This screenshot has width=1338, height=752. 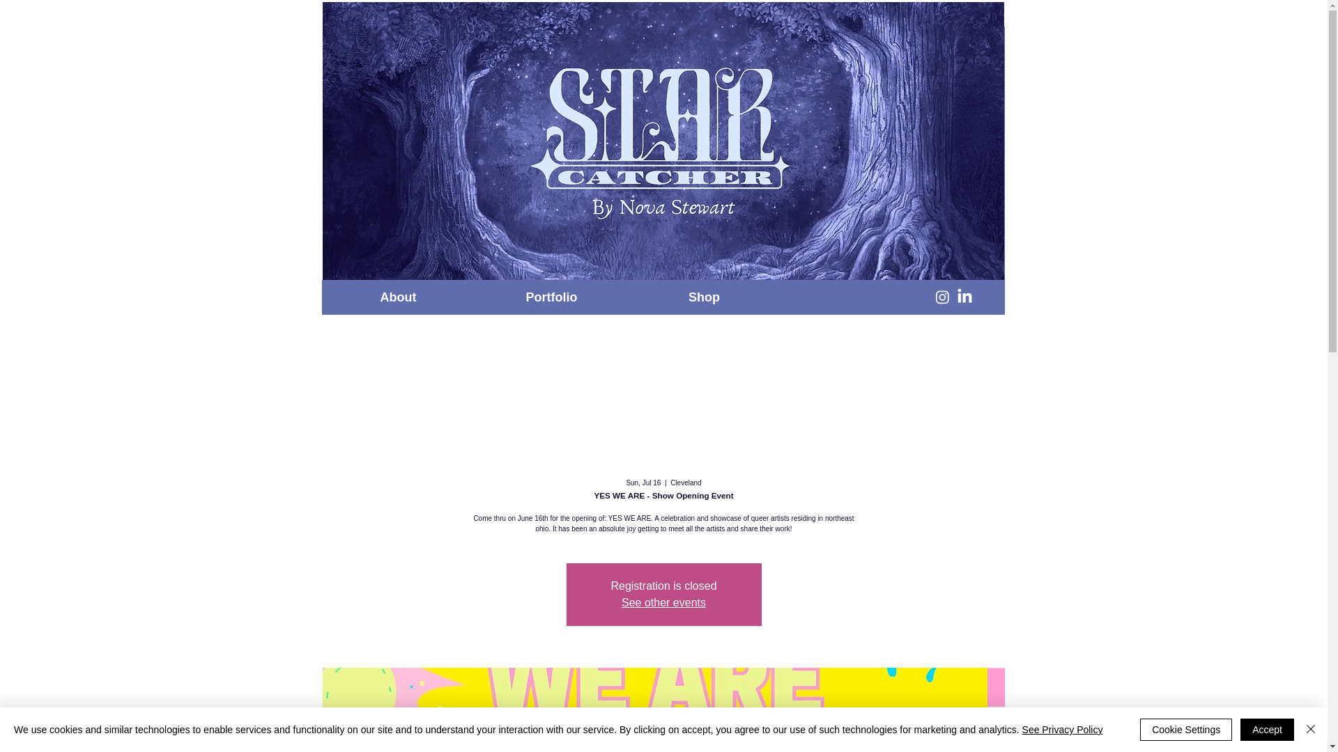 What do you see at coordinates (1267, 730) in the screenshot?
I see `Accept` at bounding box center [1267, 730].